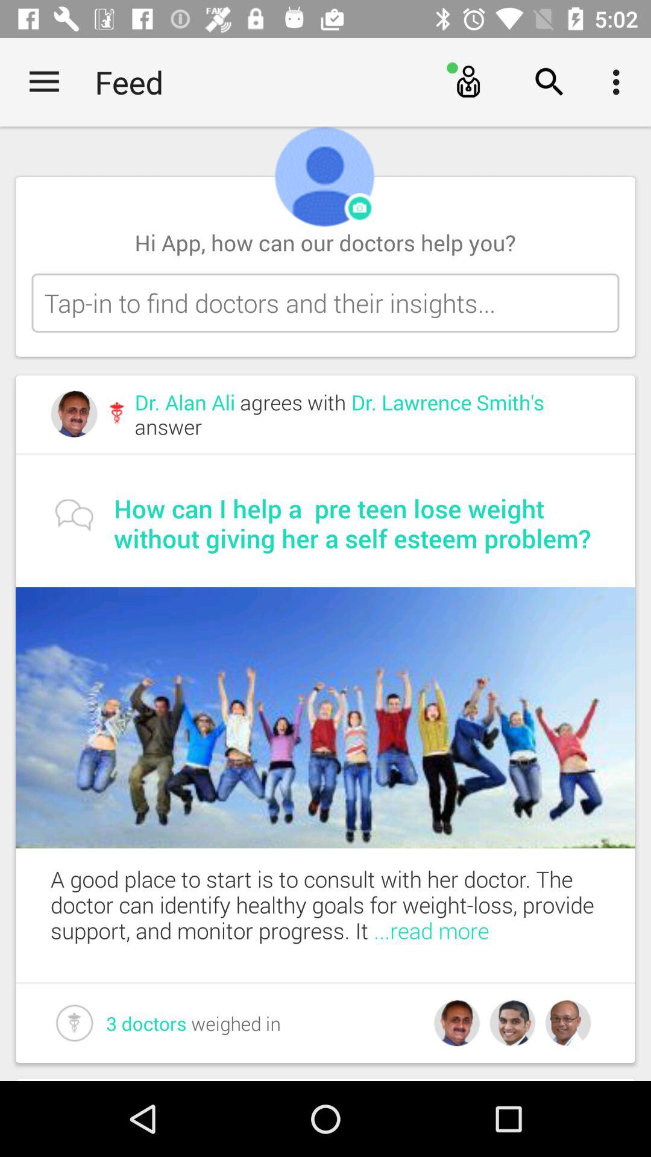 Image resolution: width=651 pixels, height=1157 pixels. What do you see at coordinates (360, 209) in the screenshot?
I see `add photo` at bounding box center [360, 209].